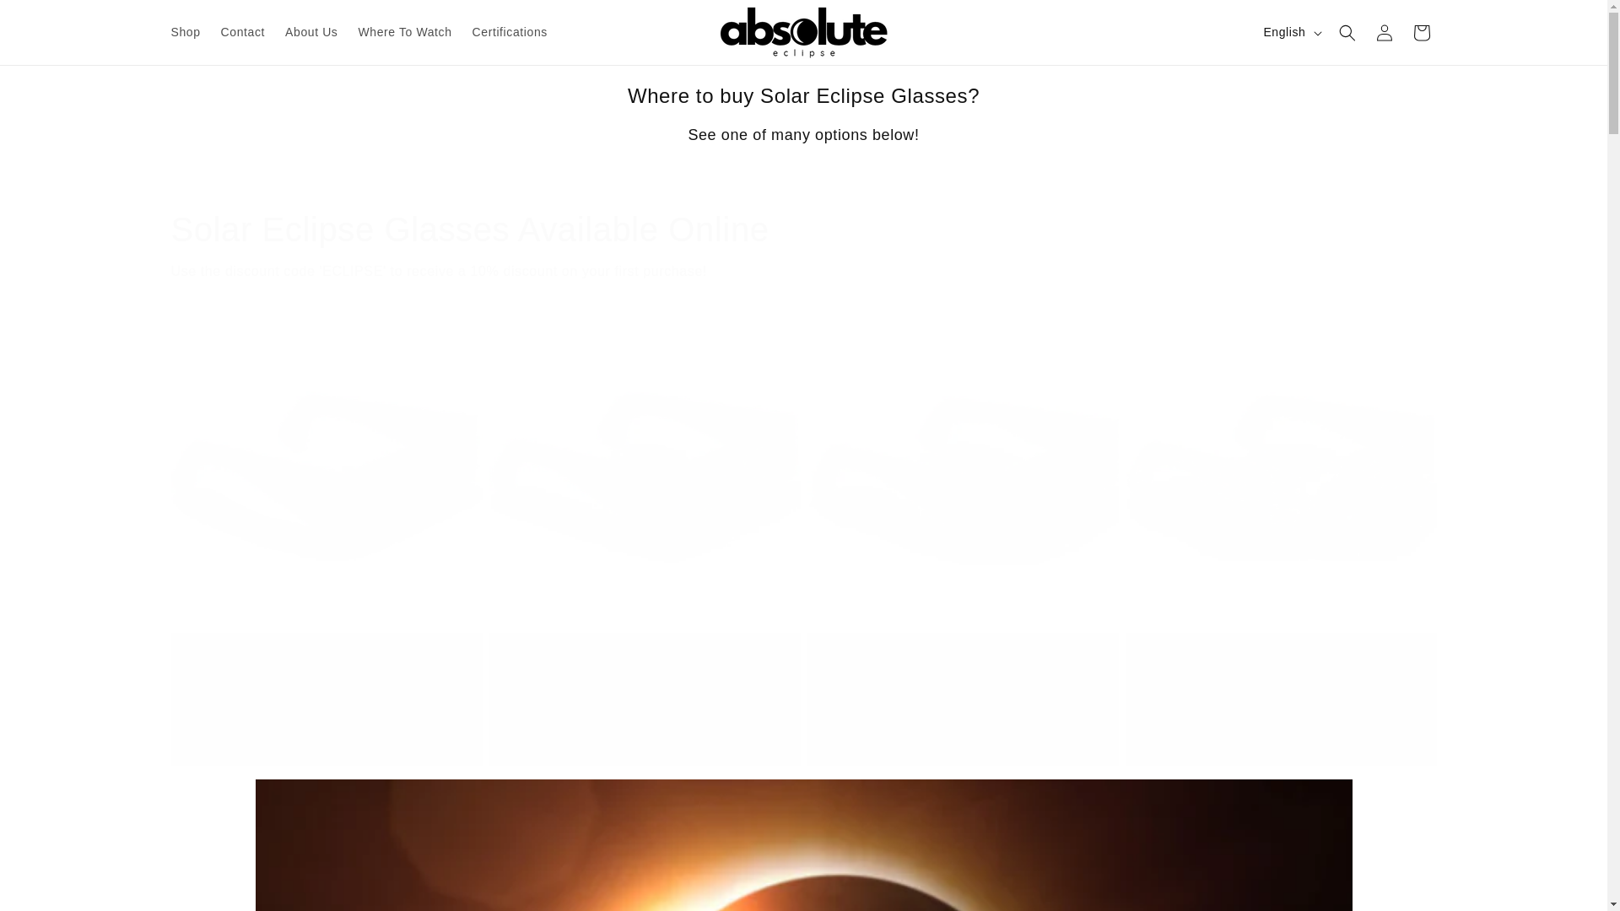  What do you see at coordinates (802, 229) in the screenshot?
I see `Solar Eclipse Glasses Available Online` at bounding box center [802, 229].